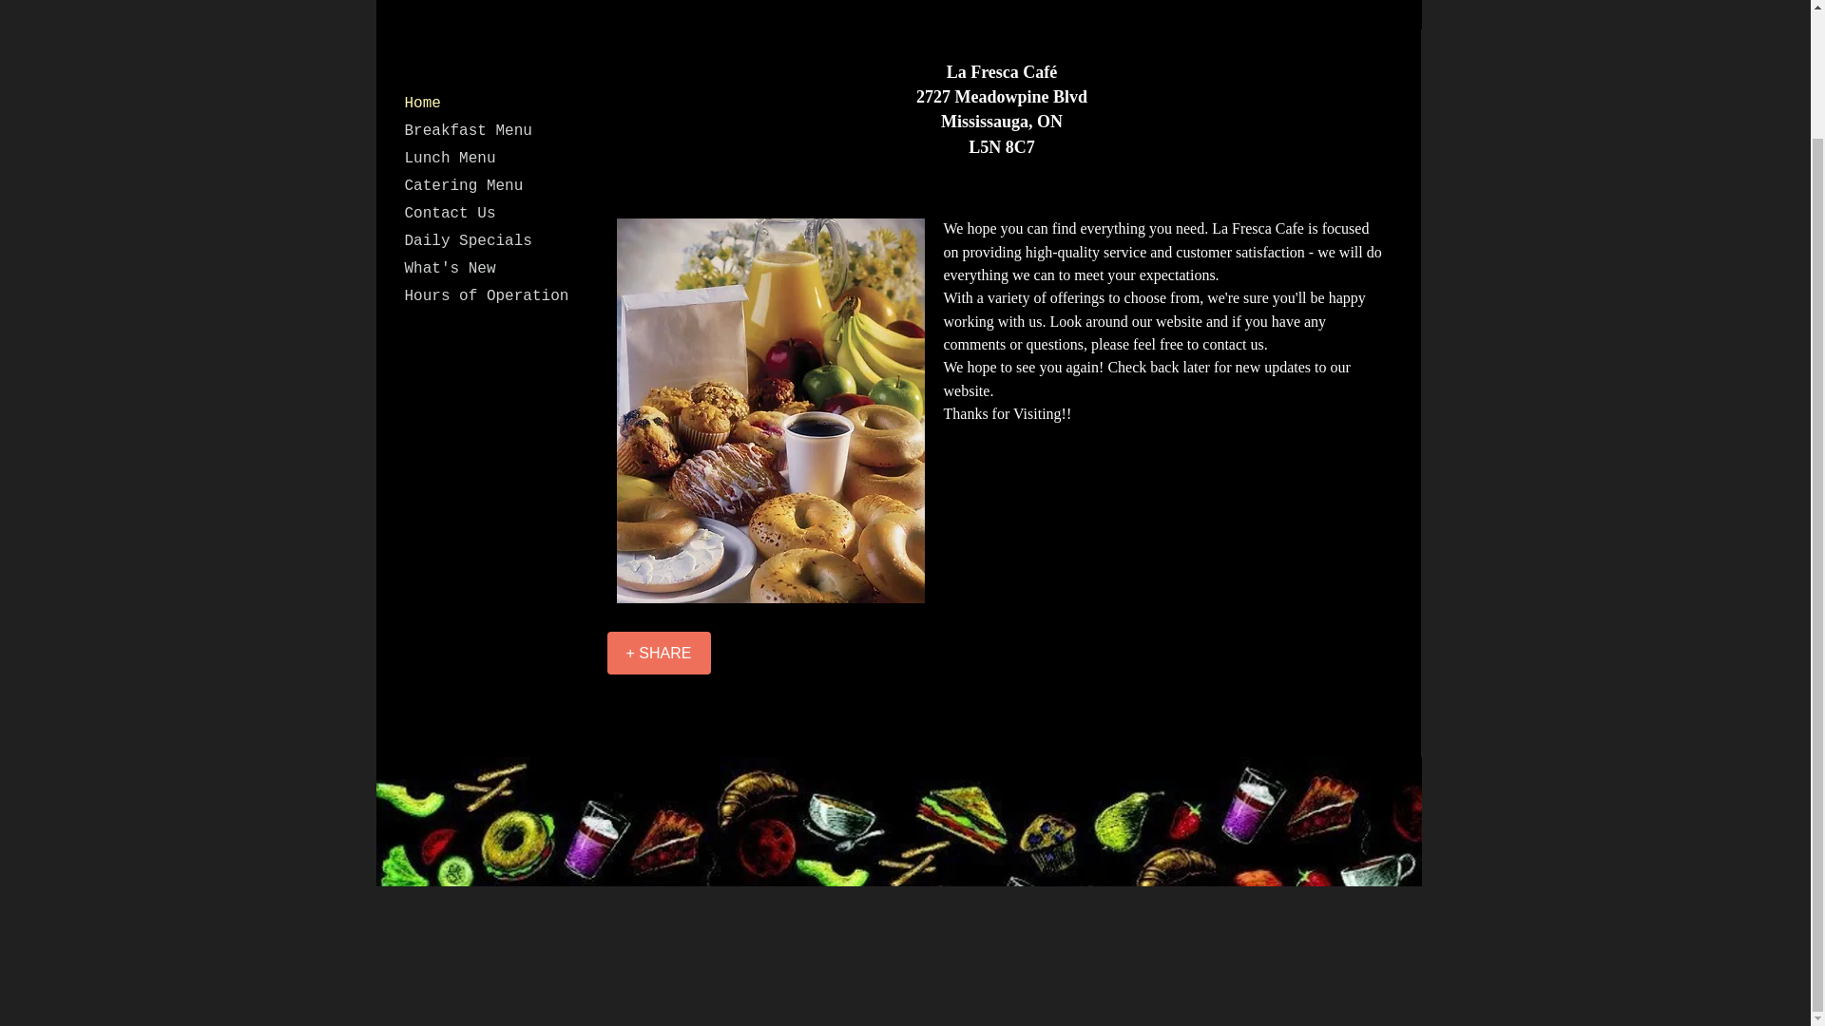 This screenshot has height=1026, width=1825. Describe the element at coordinates (469, 131) in the screenshot. I see `Breakfast Menu` at that location.